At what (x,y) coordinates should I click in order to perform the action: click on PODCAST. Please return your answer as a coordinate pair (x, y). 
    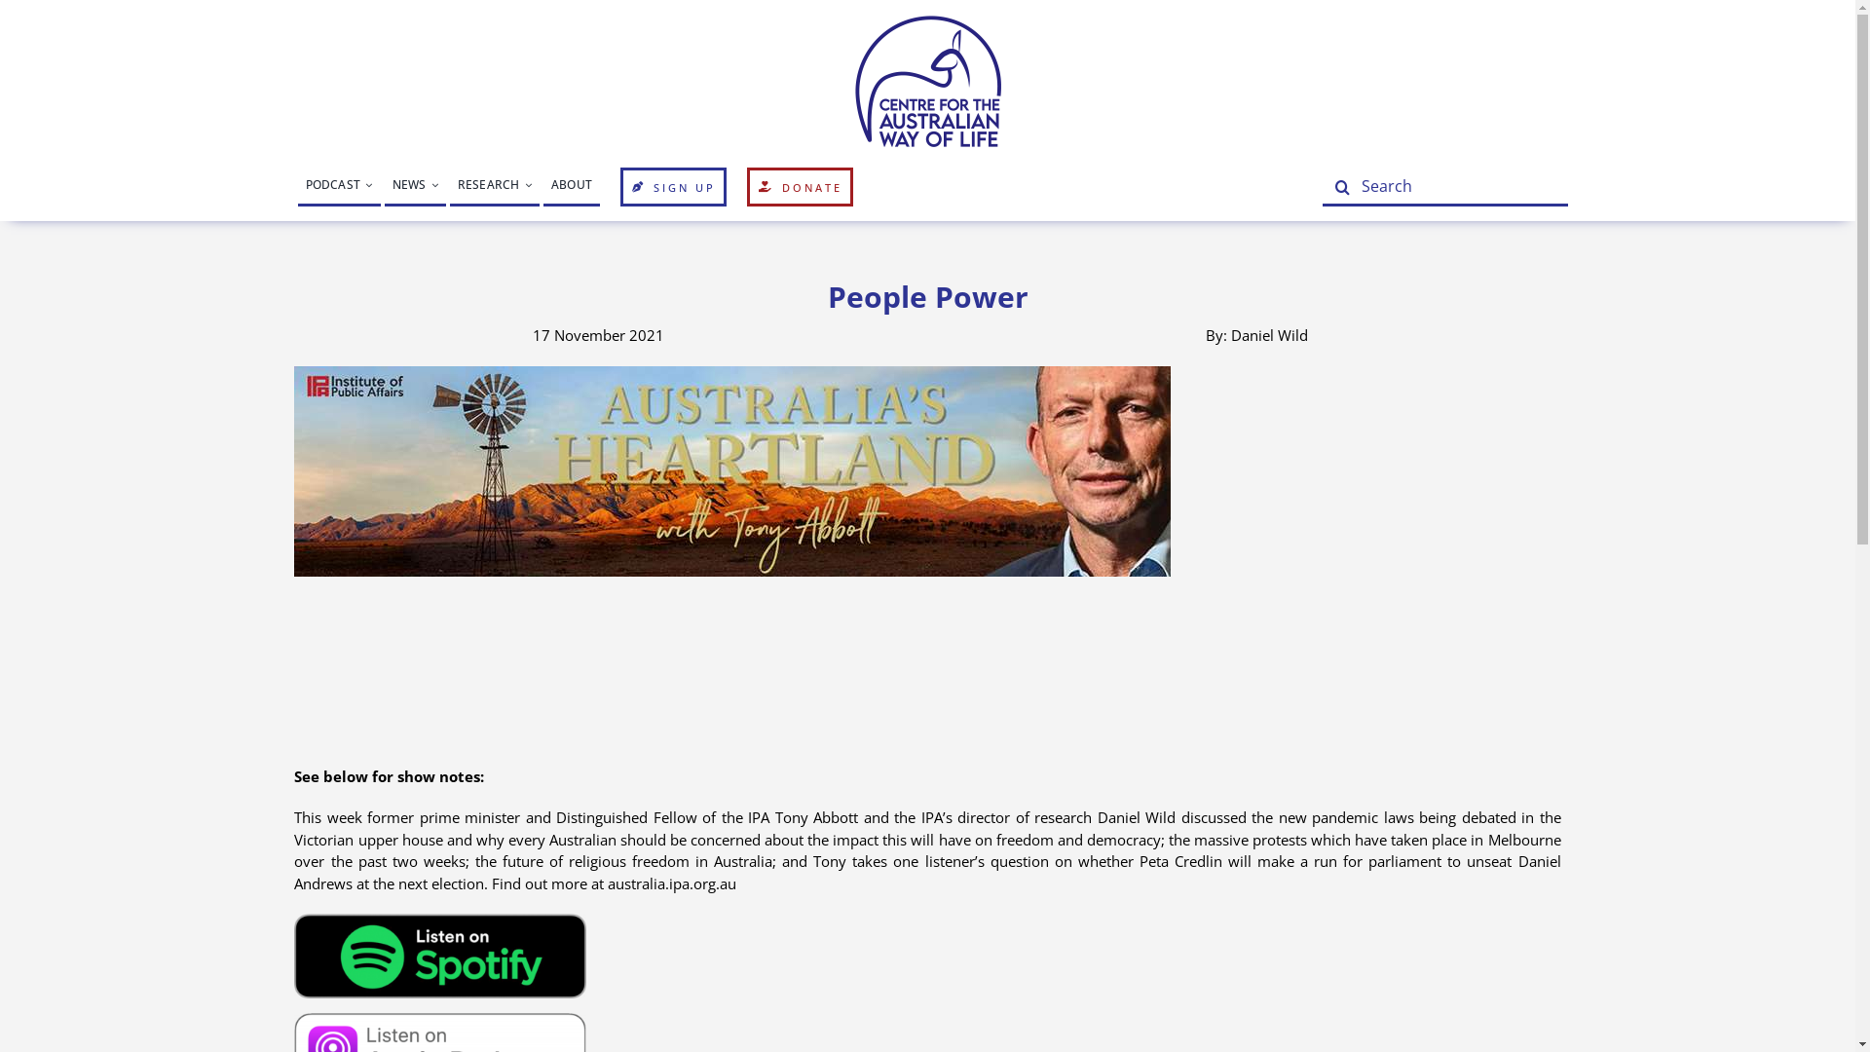
    Looking at the image, I should click on (339, 187).